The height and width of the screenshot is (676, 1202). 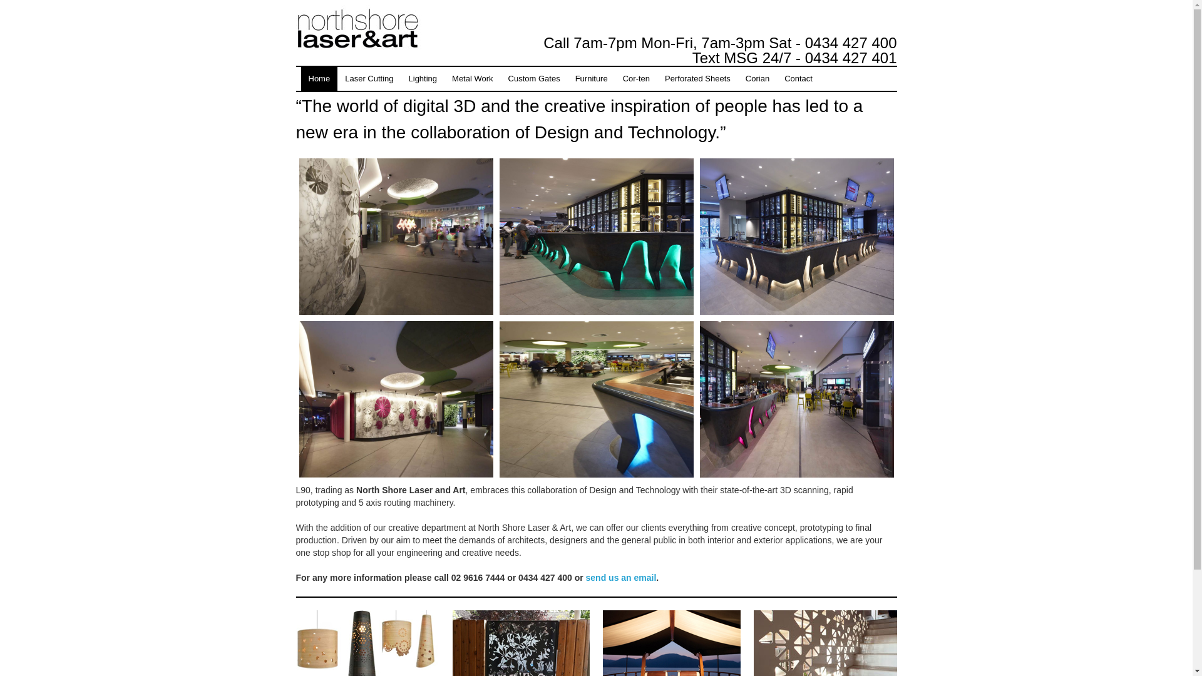 What do you see at coordinates (636, 79) in the screenshot?
I see `Cor-ten` at bounding box center [636, 79].